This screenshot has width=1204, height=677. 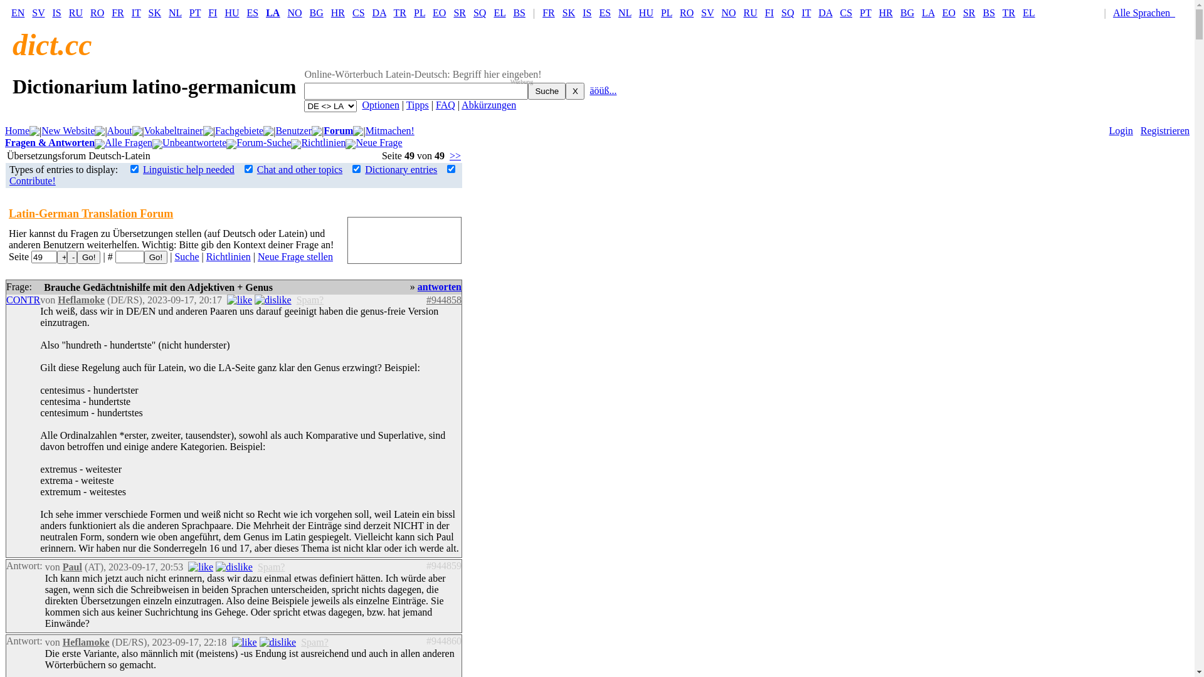 What do you see at coordinates (356, 169) in the screenshot?
I see `on` at bounding box center [356, 169].